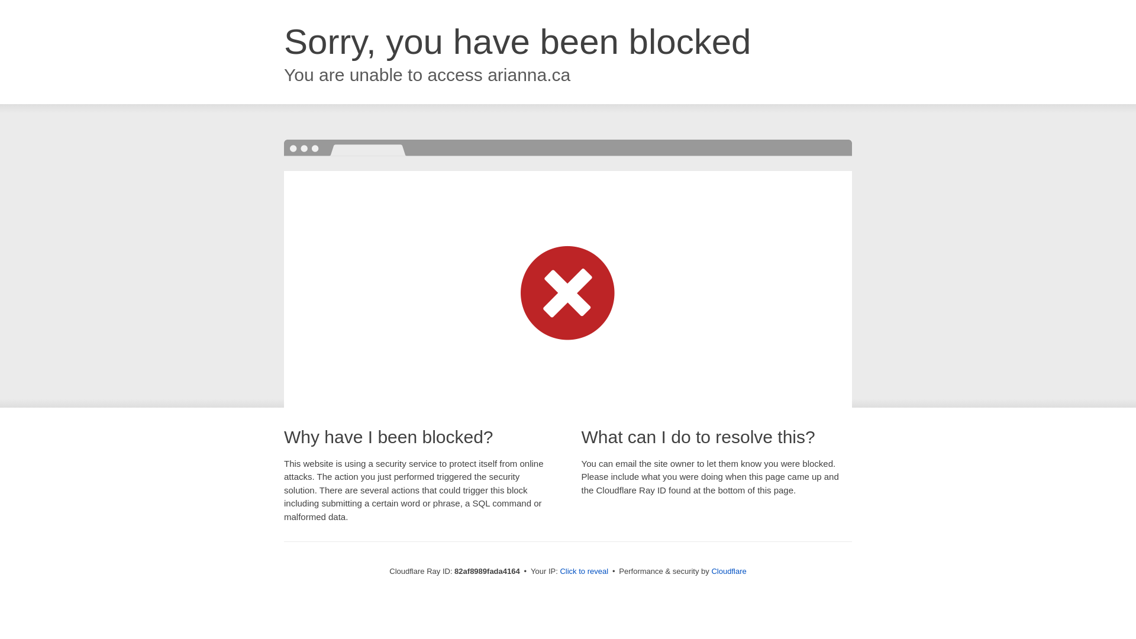 This screenshot has height=639, width=1136. What do you see at coordinates (729, 572) in the screenshot?
I see `Cloudflare` at bounding box center [729, 572].